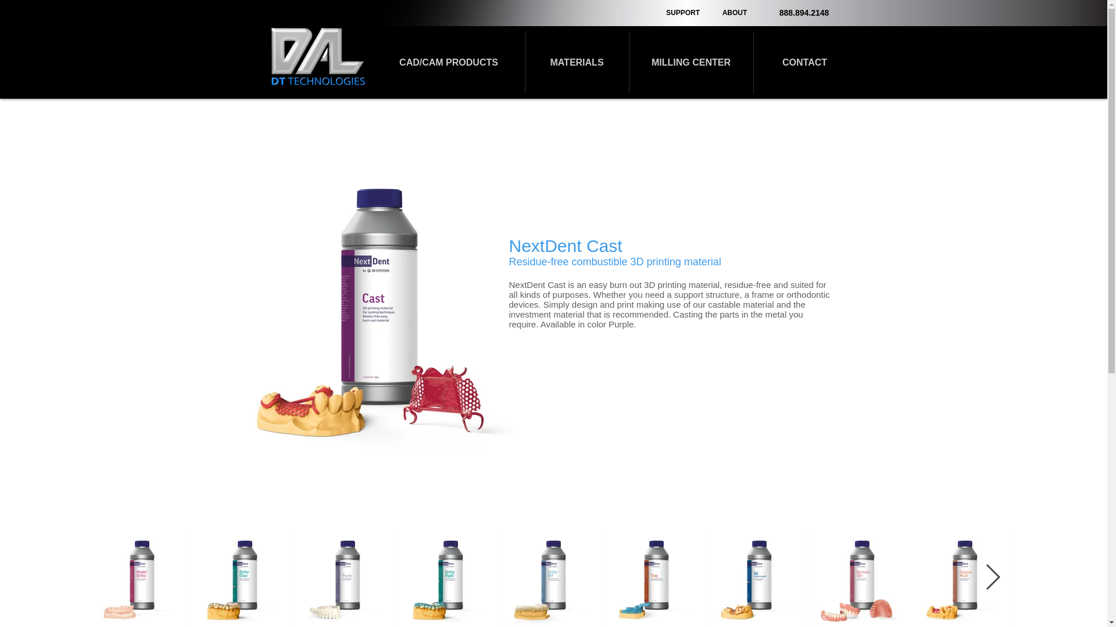 Image resolution: width=1116 pixels, height=627 pixels. Describe the element at coordinates (735, 13) in the screenshot. I see `ABOUT` at that location.